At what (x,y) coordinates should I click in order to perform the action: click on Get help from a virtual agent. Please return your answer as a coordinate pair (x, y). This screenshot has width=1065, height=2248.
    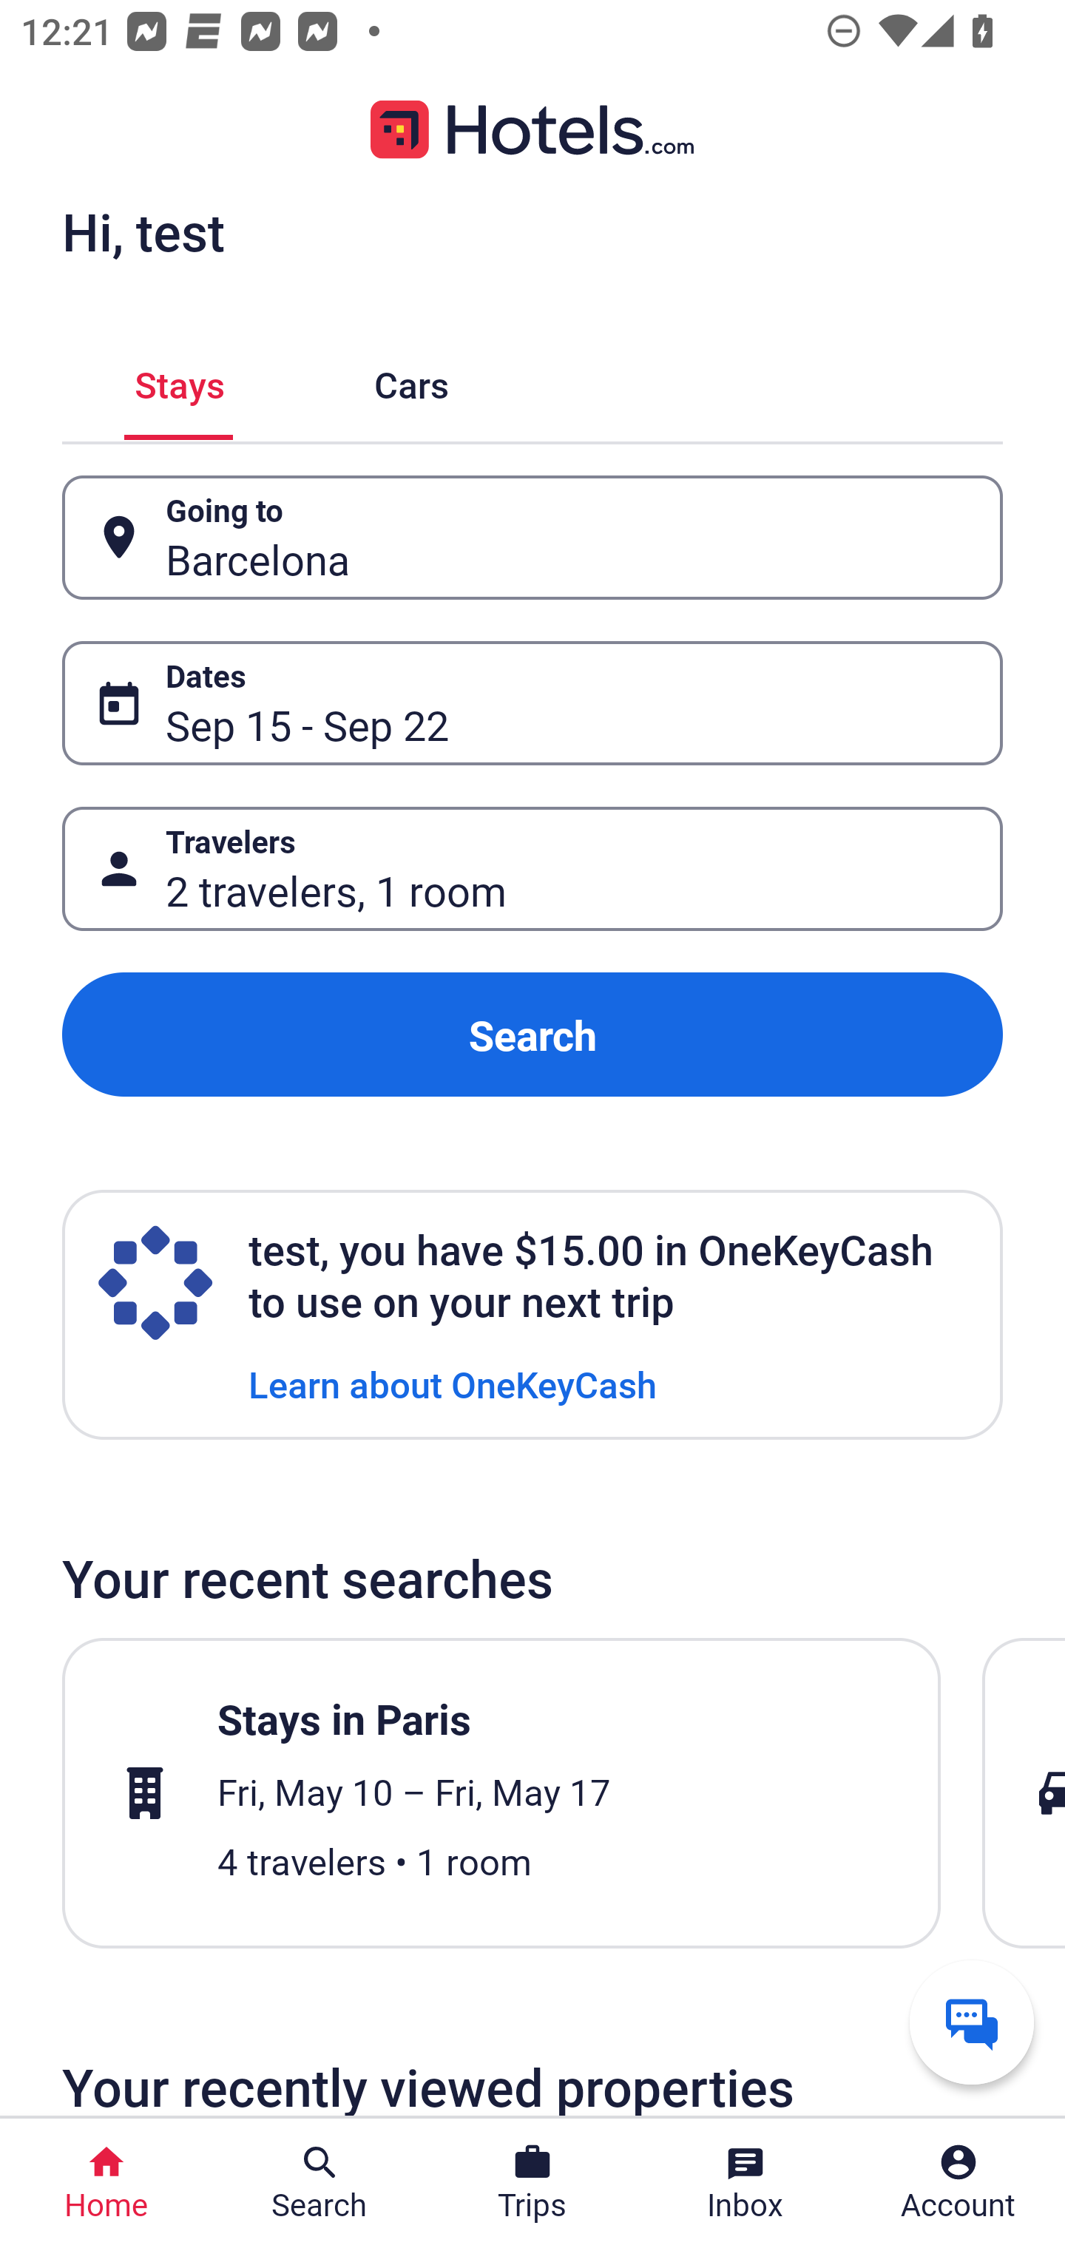
    Looking at the image, I should click on (972, 2022).